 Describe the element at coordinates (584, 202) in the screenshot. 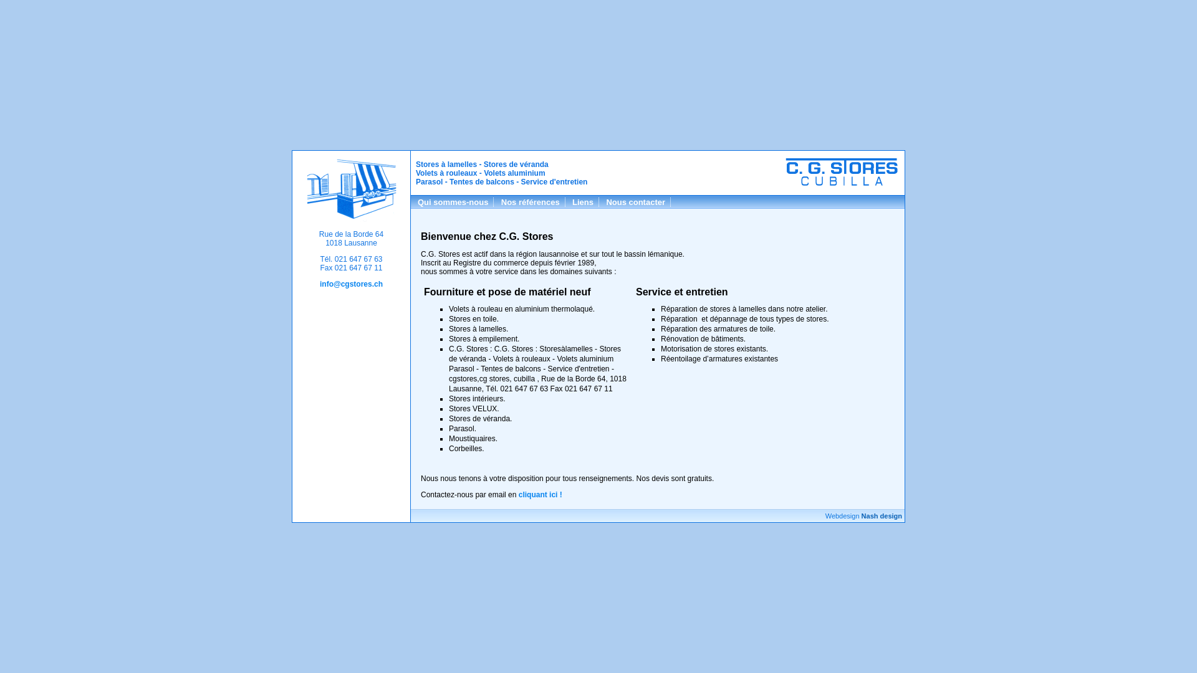

I see `Liens` at that location.